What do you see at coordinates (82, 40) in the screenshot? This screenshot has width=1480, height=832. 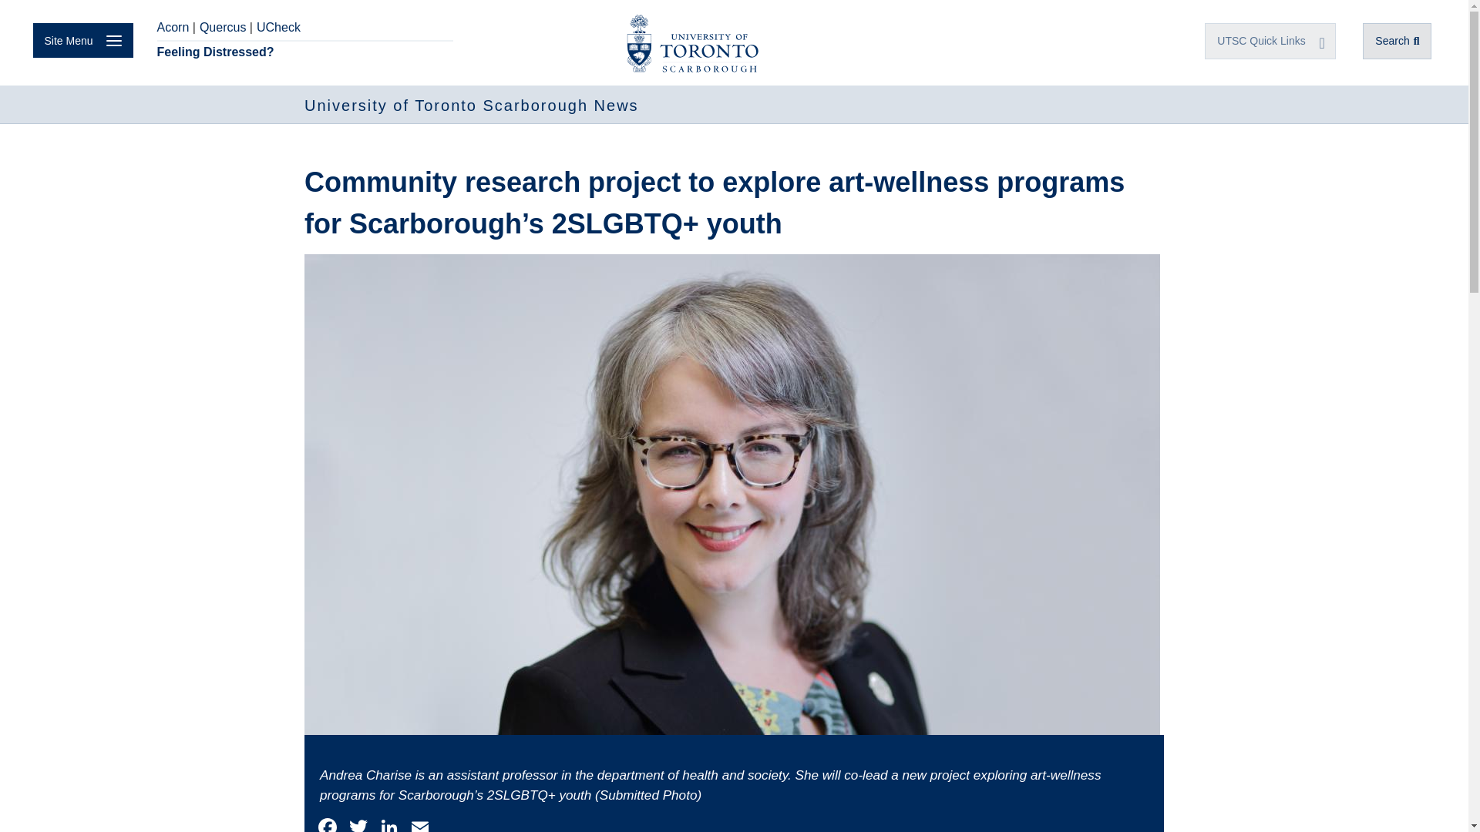 I see `Site Menu` at bounding box center [82, 40].